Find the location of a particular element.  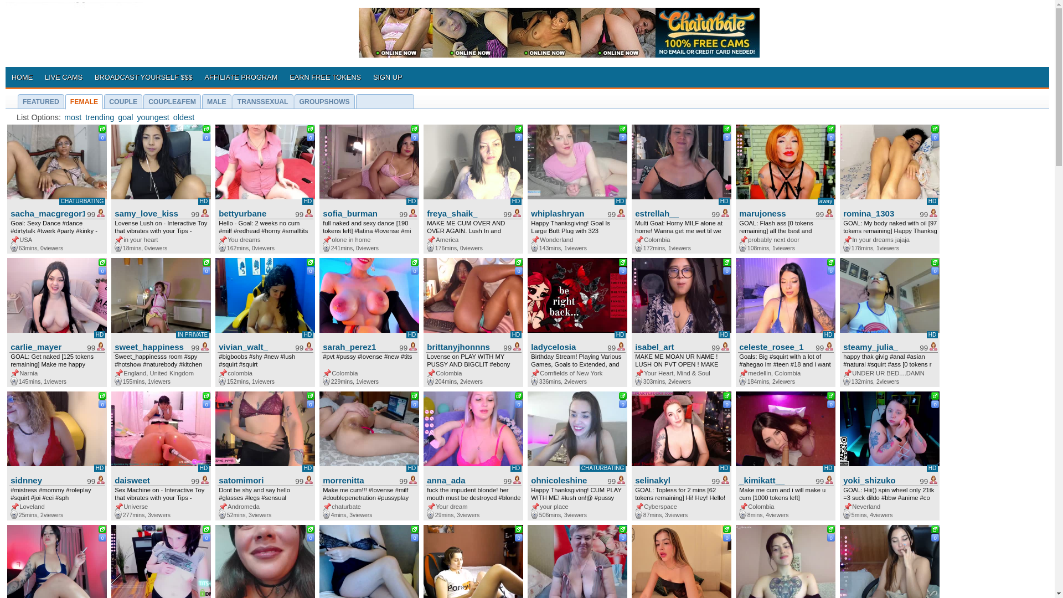

FEMALE is located at coordinates (84, 101).